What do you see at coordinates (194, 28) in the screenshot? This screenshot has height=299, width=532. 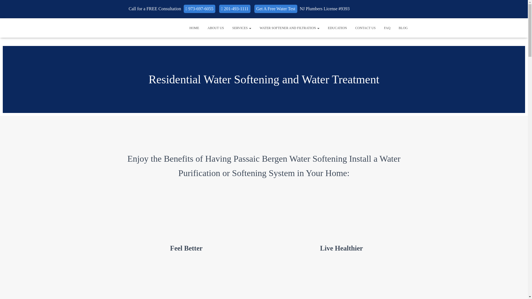 I see `HOME` at bounding box center [194, 28].